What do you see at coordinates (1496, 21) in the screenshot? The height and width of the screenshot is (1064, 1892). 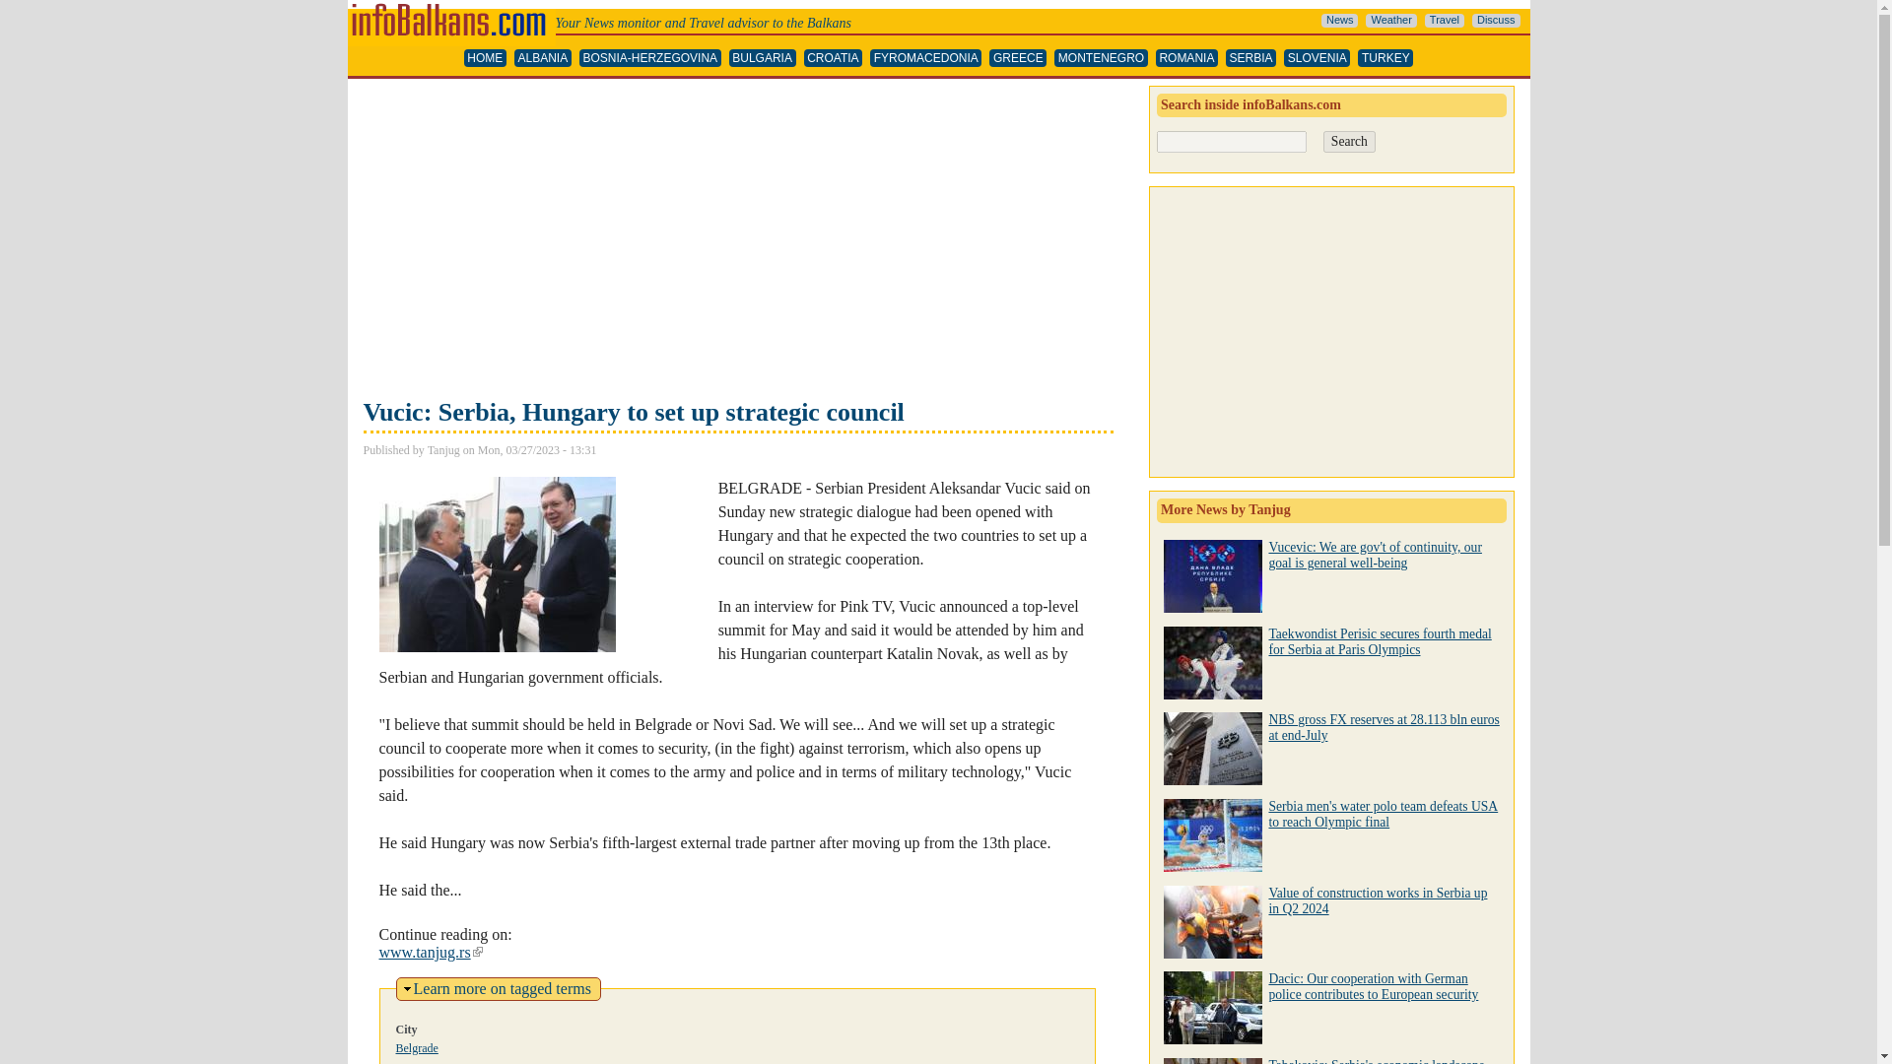 I see `Discuss` at bounding box center [1496, 21].